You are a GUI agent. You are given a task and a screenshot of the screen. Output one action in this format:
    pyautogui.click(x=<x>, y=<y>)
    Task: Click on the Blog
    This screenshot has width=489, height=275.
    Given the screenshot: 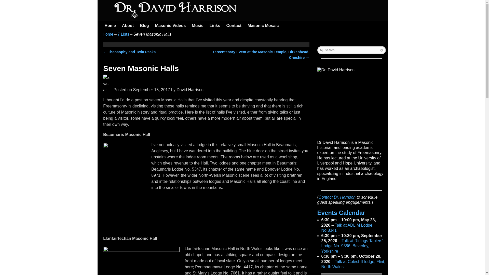 What is the action you would take?
    pyautogui.click(x=144, y=25)
    